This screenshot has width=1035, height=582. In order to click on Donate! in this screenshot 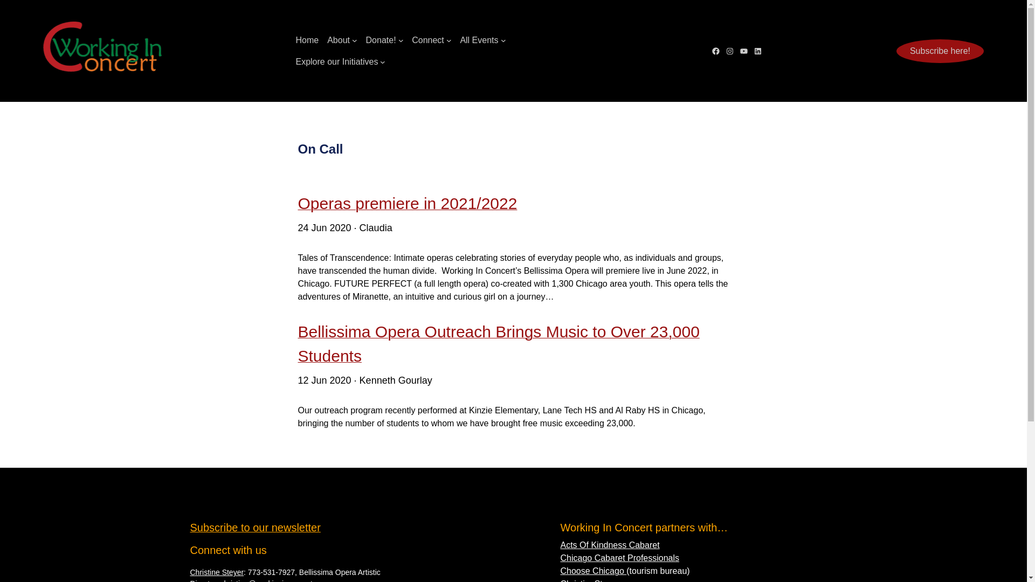, I will do `click(381, 40)`.